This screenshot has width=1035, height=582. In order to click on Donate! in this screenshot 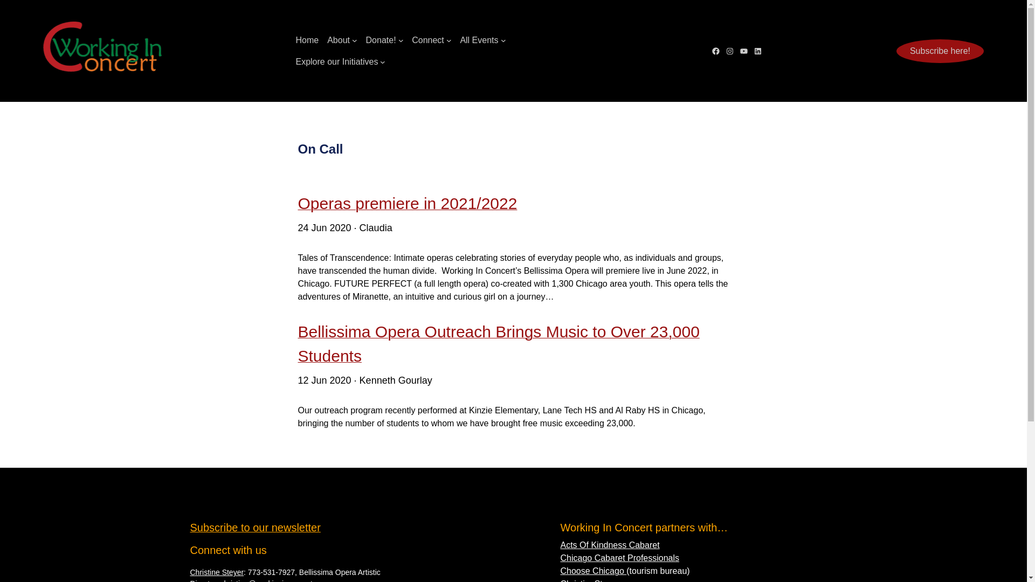, I will do `click(381, 40)`.